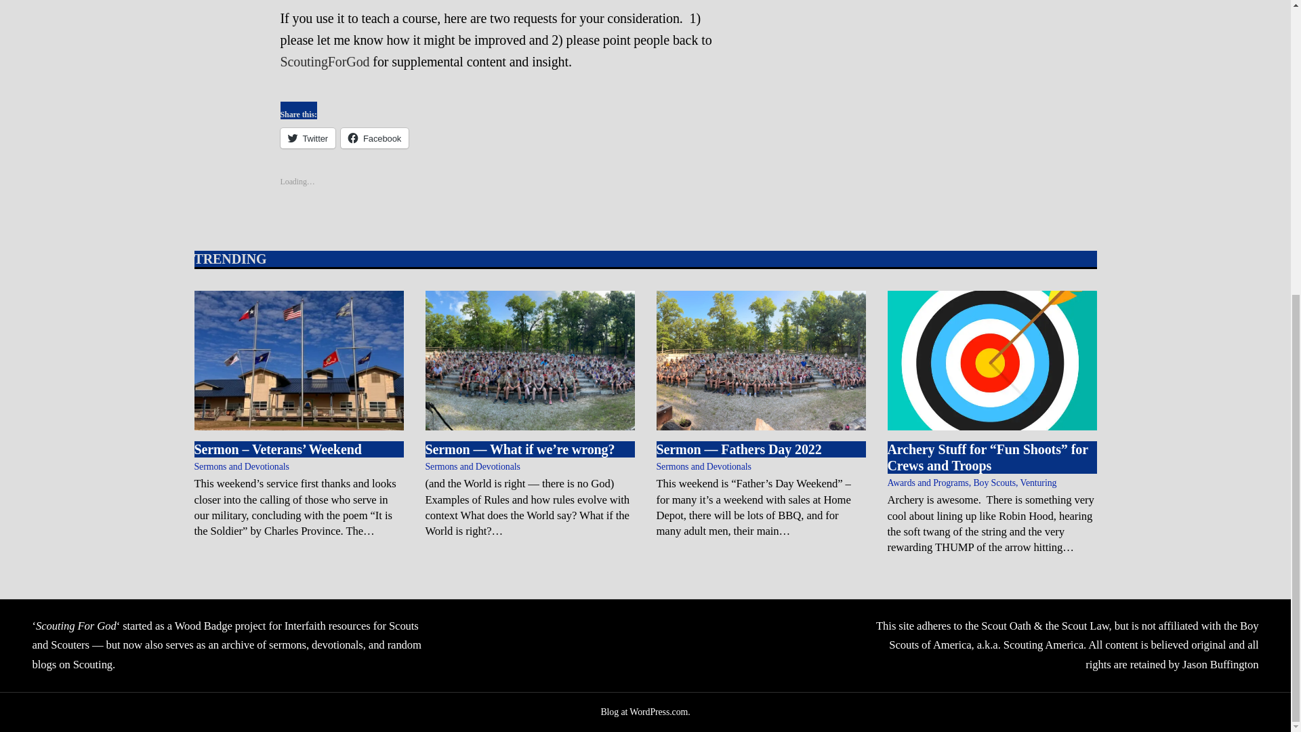 This screenshot has height=732, width=1301. What do you see at coordinates (703, 466) in the screenshot?
I see `Sermons and Devotionals` at bounding box center [703, 466].